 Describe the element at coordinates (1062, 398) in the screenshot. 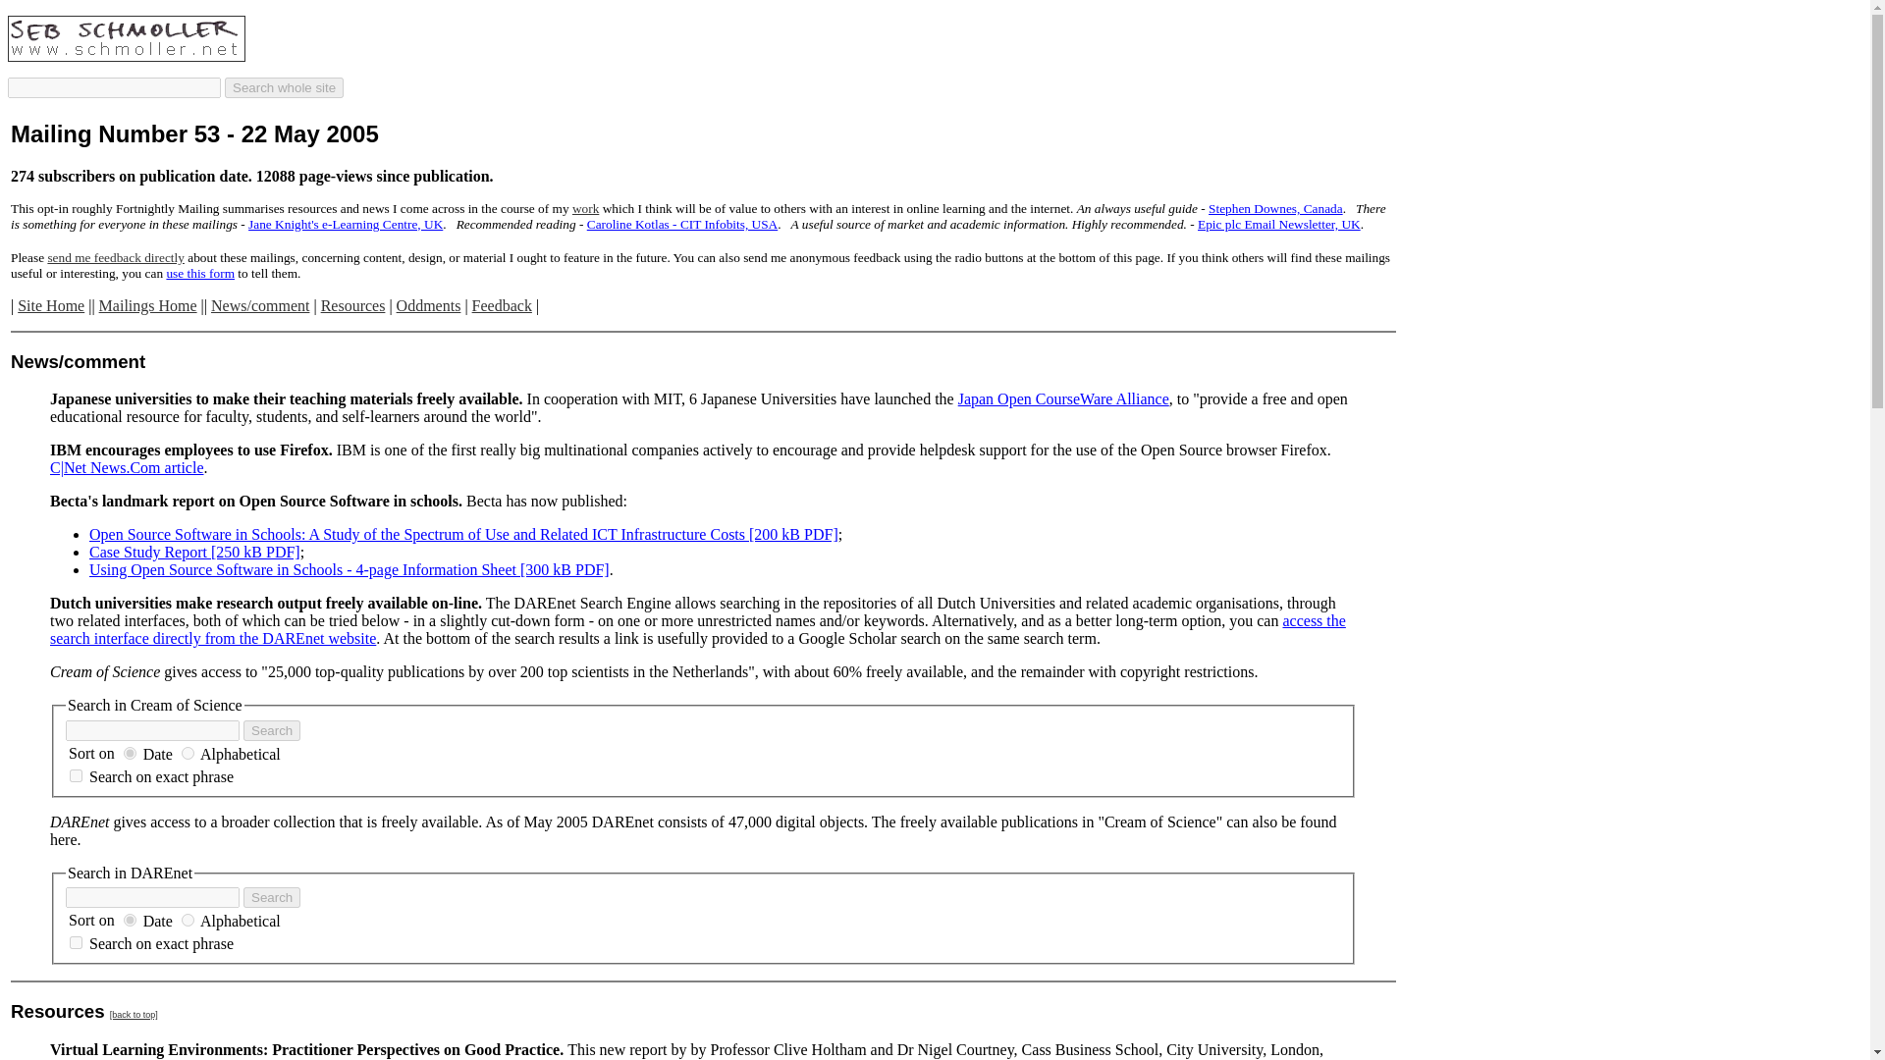

I see `Japan Open CourseWare Alliance` at that location.